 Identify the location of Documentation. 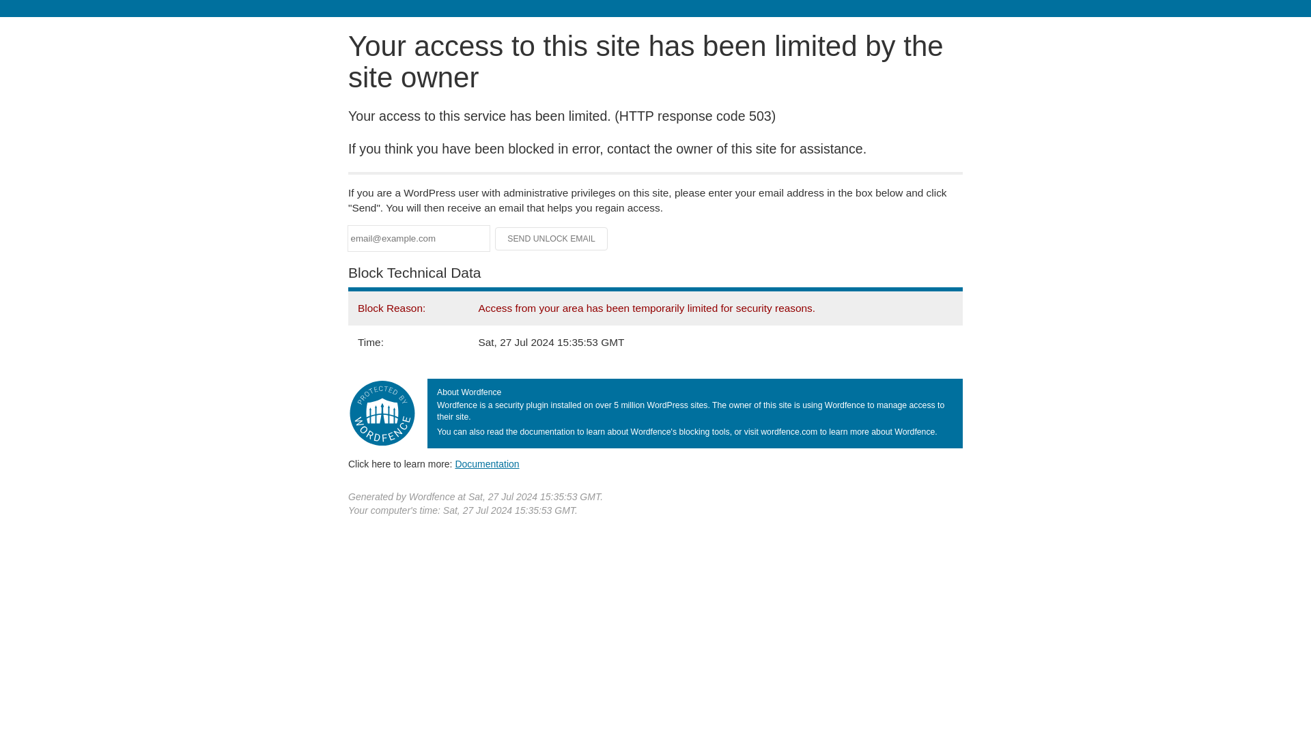
(487, 463).